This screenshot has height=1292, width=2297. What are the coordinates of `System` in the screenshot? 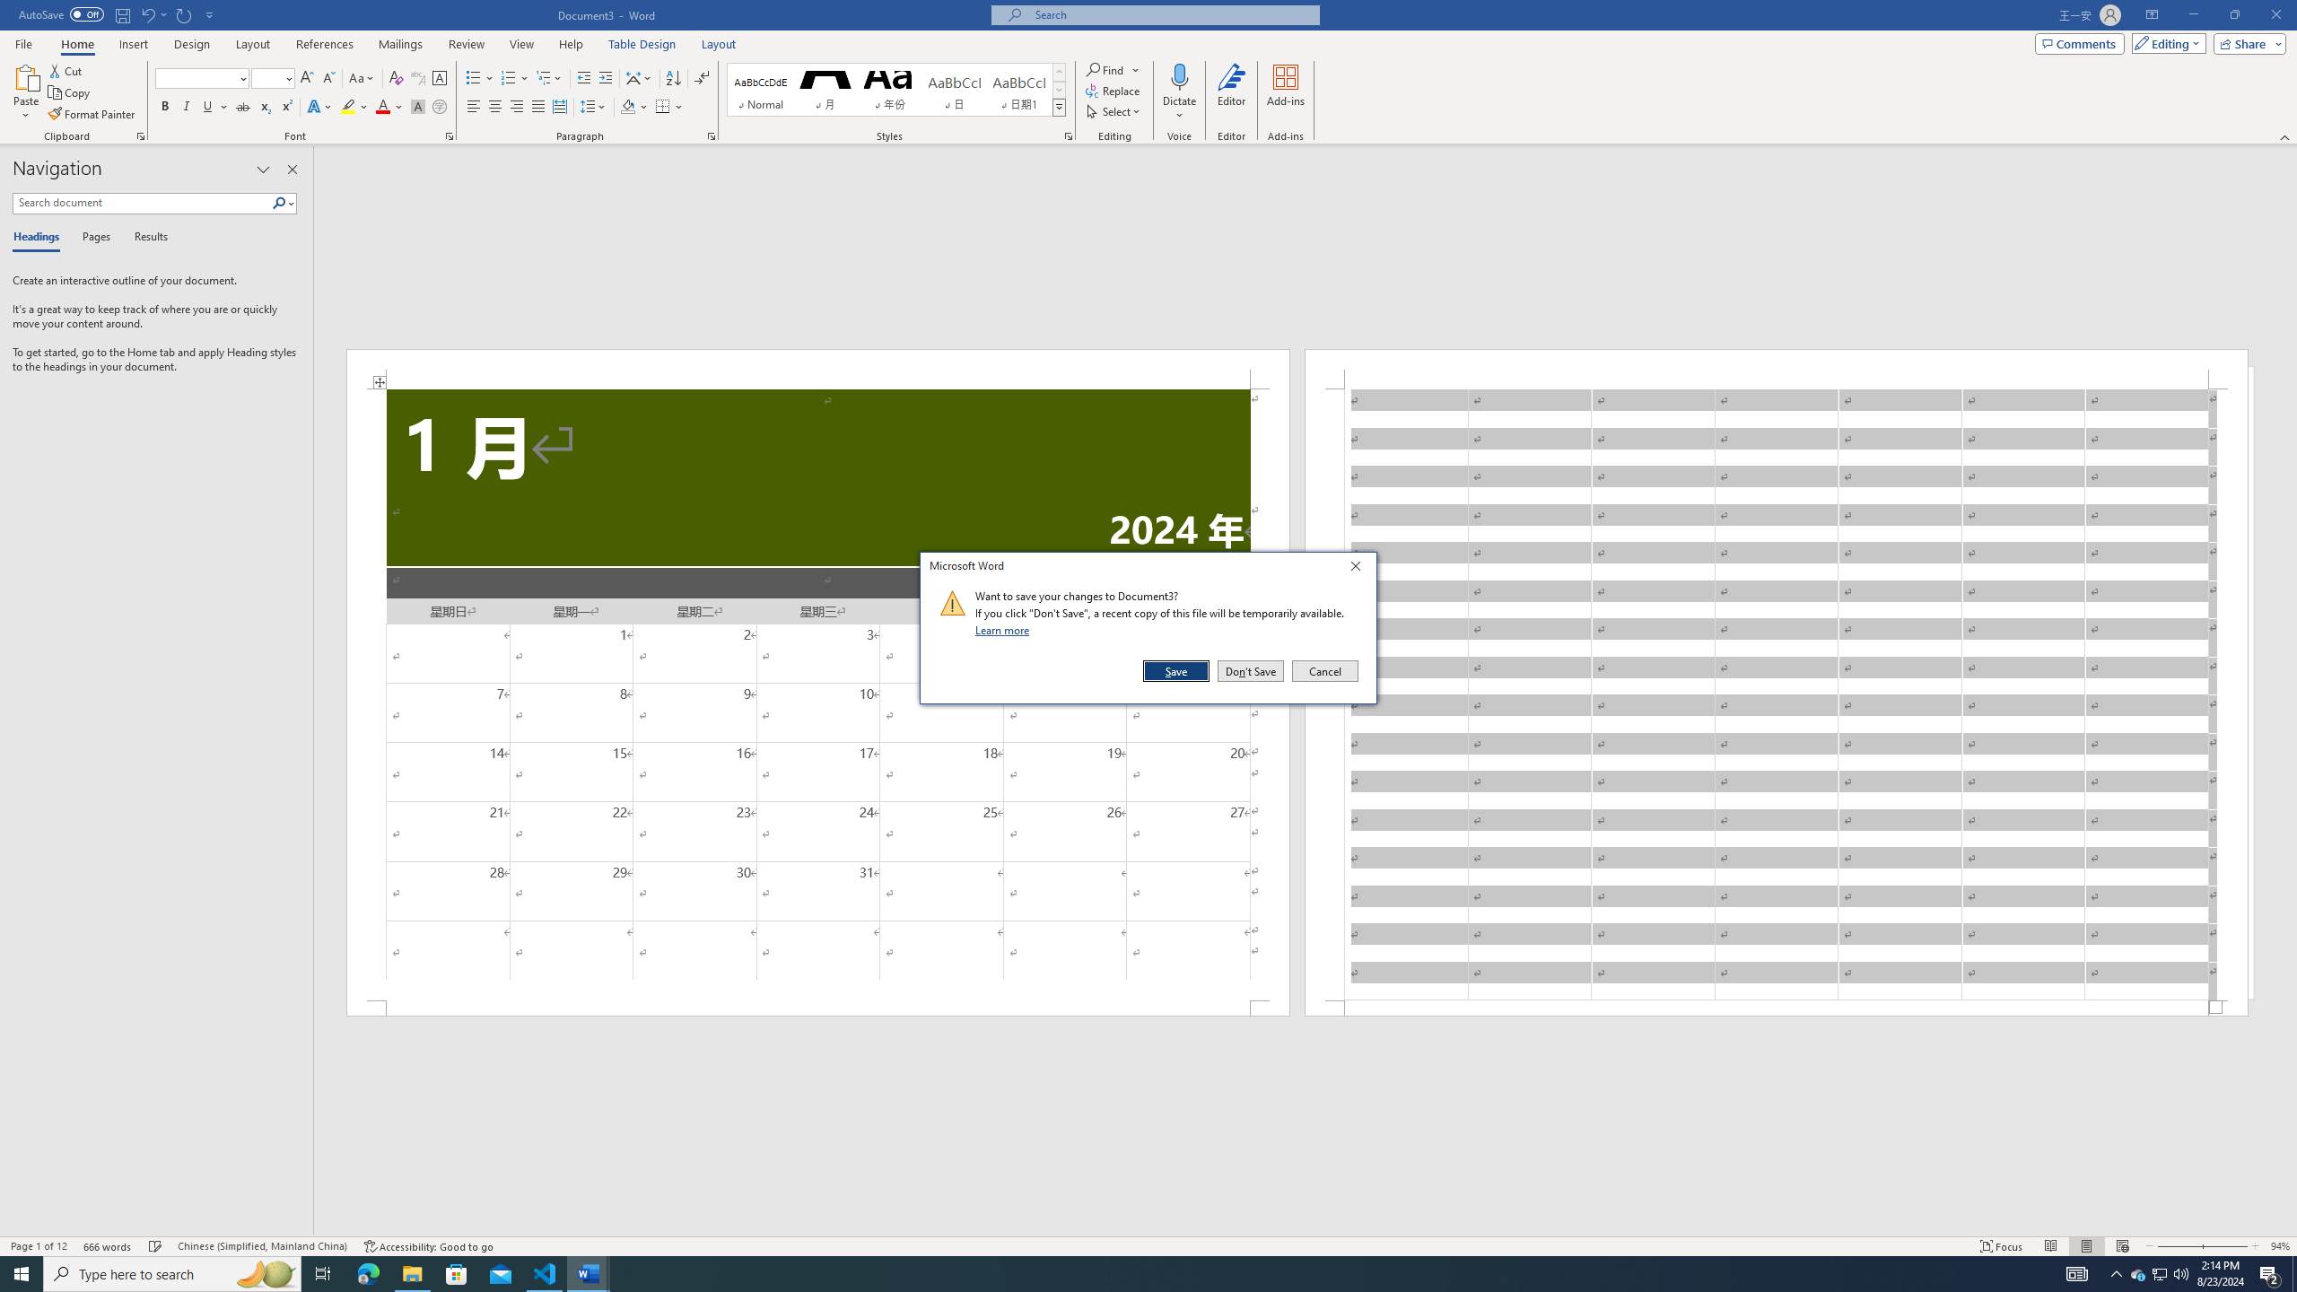 It's located at (185, 14).